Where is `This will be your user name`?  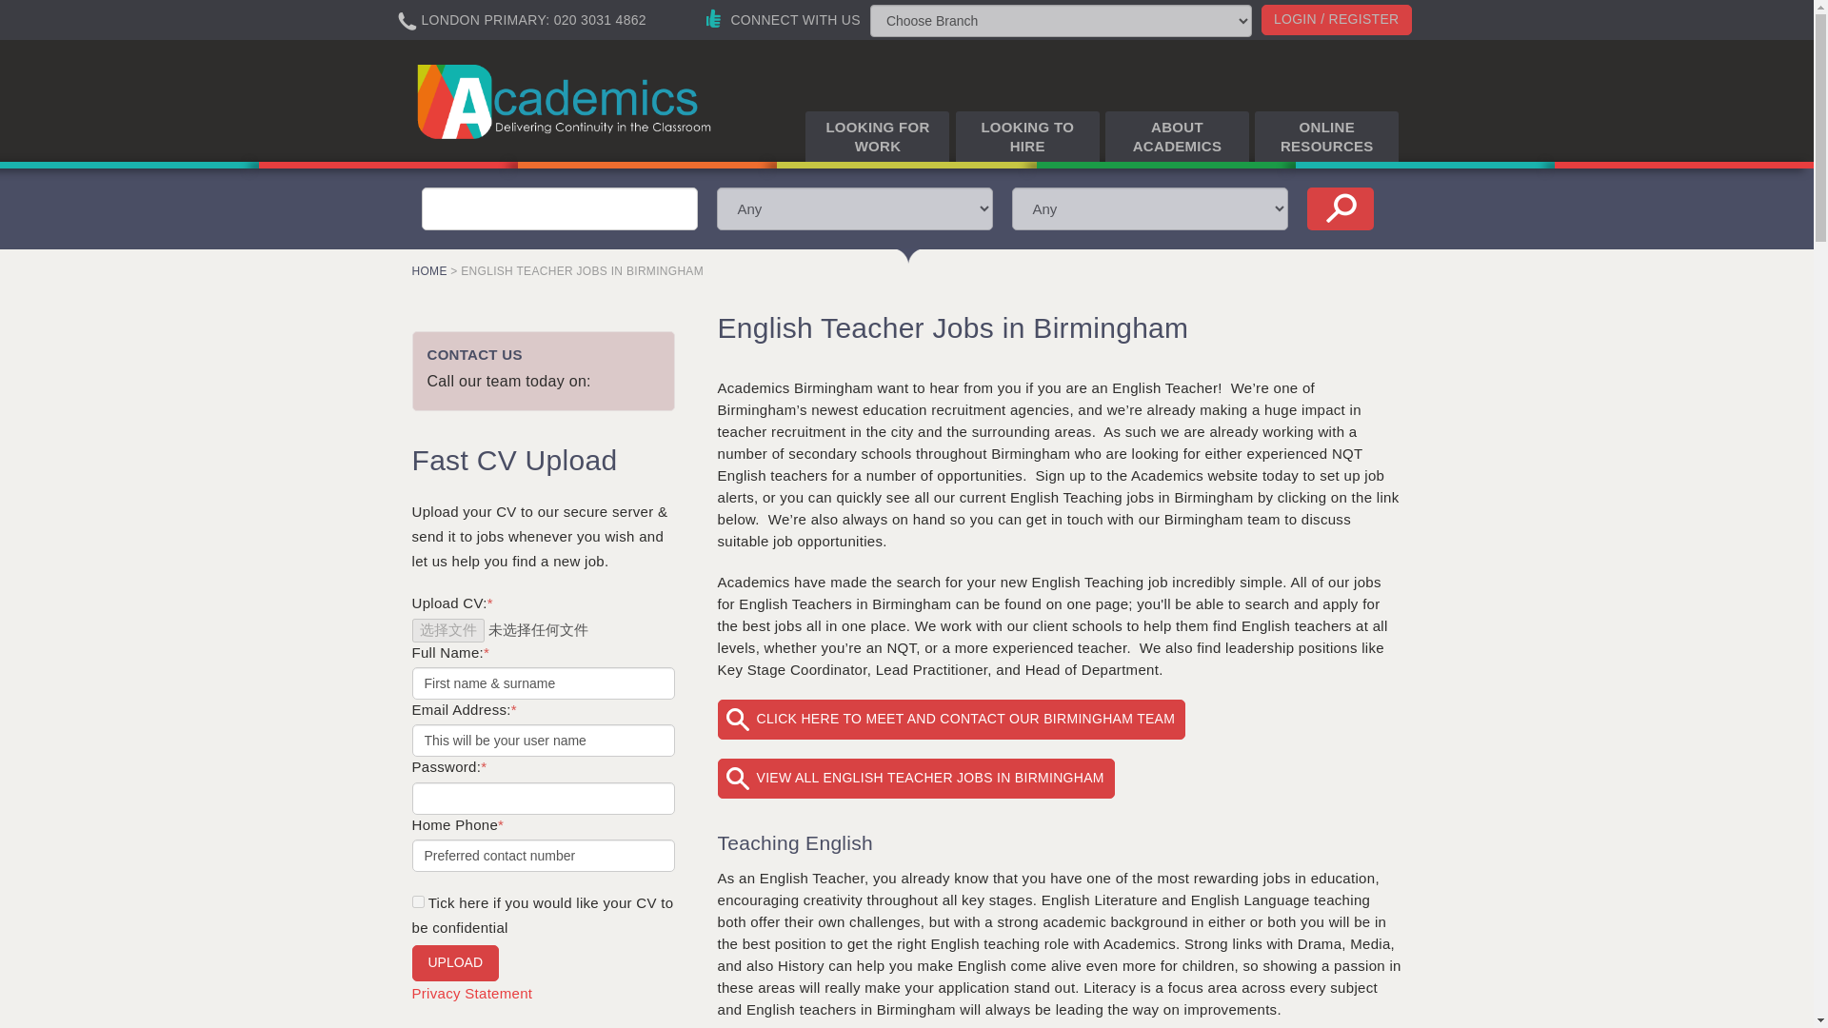
This will be your user name is located at coordinates (543, 741).